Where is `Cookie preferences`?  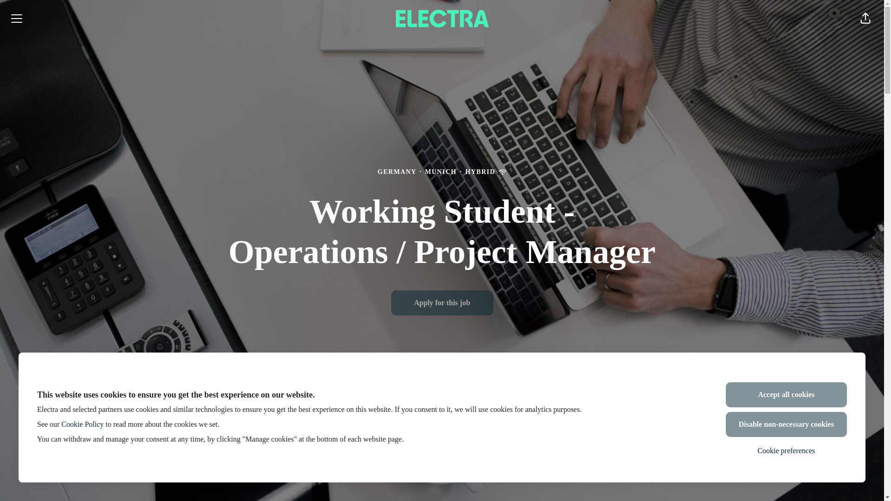
Cookie preferences is located at coordinates (786, 451).